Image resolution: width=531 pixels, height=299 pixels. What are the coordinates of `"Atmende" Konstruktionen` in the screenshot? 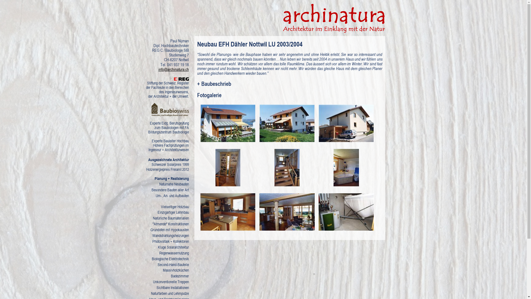 It's located at (164, 224).